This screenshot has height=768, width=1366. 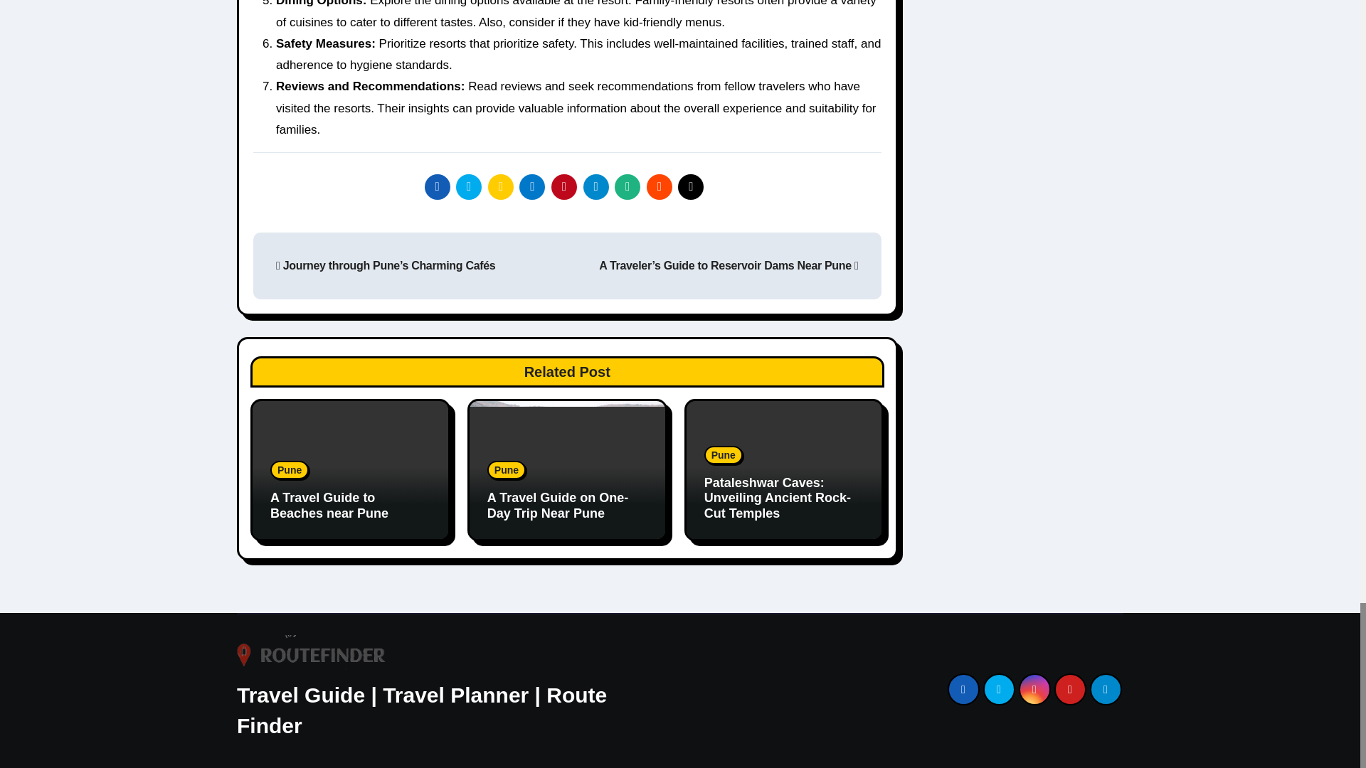 I want to click on A Travel Guide on One-Day Trip Near Pune, so click(x=558, y=506).